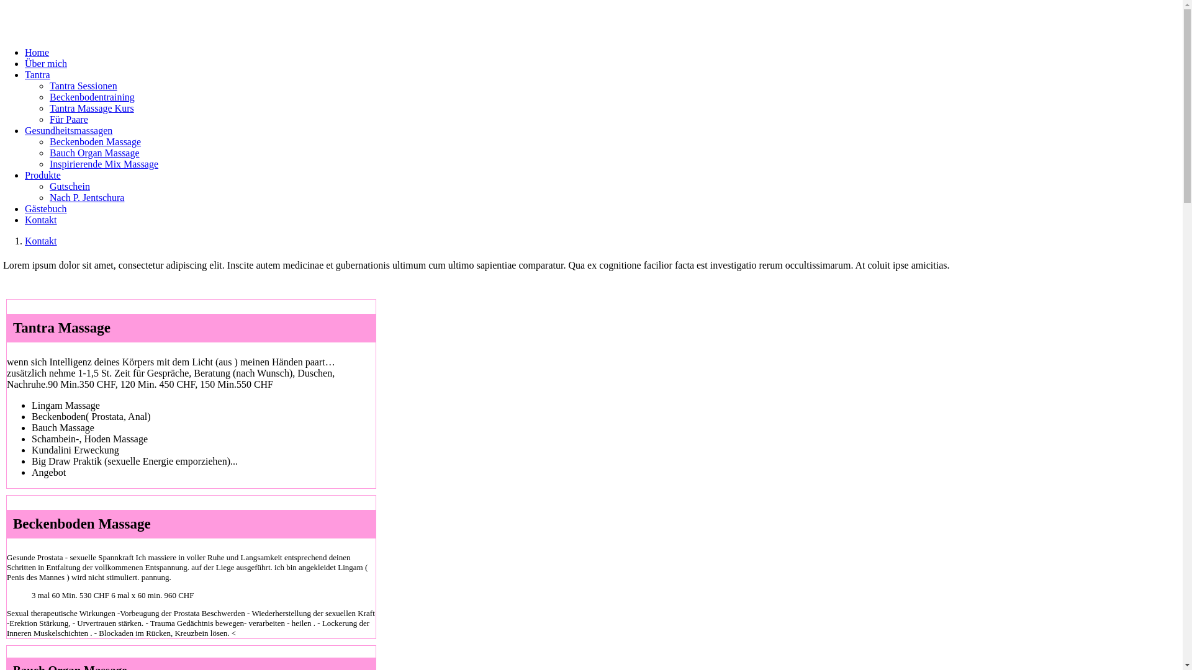  What do you see at coordinates (87, 197) in the screenshot?
I see `Nach P. Jentschura` at bounding box center [87, 197].